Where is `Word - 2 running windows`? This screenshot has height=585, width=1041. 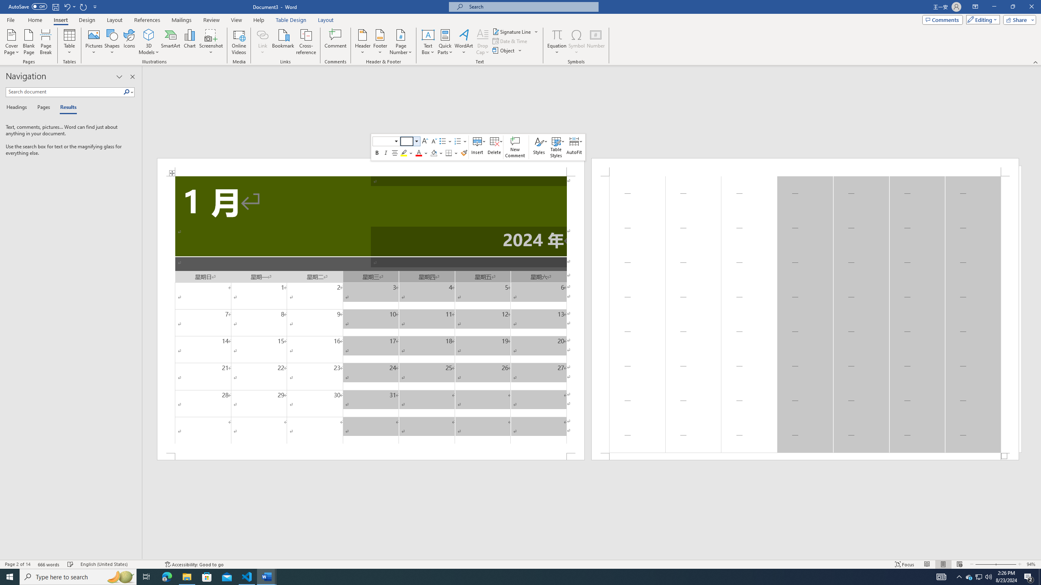 Word - 2 running windows is located at coordinates (267, 577).